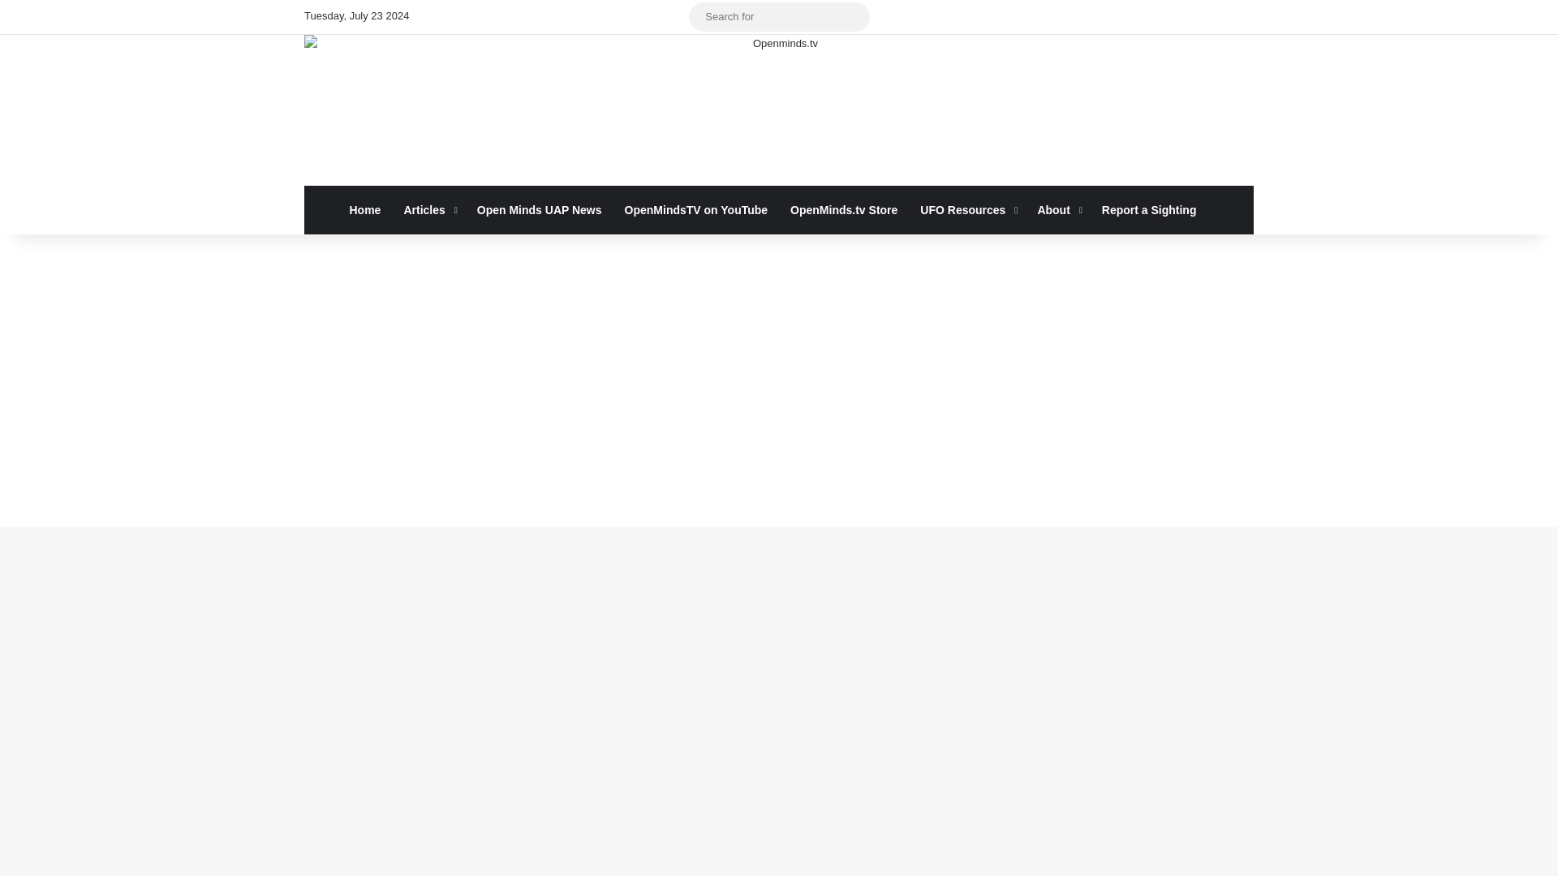  I want to click on OpenMinds.tv Store, so click(844, 209).